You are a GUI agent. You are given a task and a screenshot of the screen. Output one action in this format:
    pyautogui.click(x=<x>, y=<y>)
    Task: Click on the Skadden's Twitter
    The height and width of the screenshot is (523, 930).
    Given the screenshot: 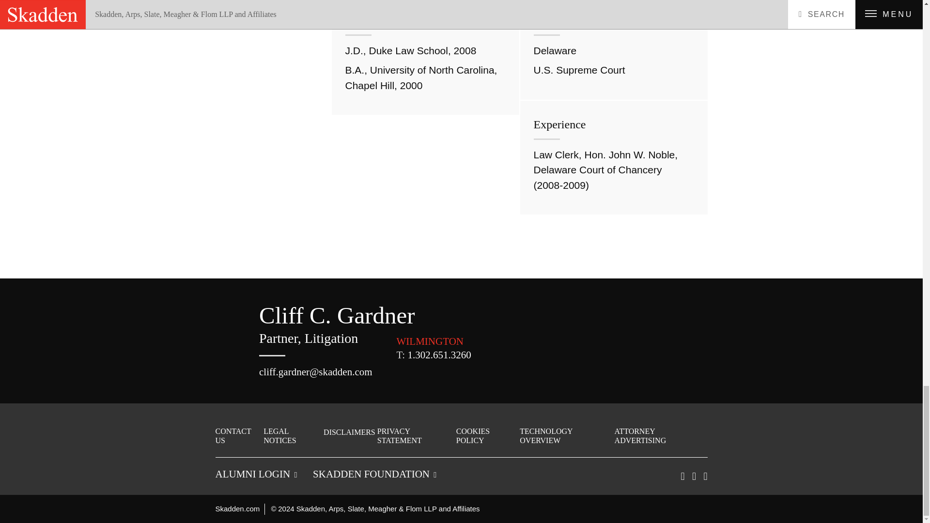 What is the action you would take?
    pyautogui.click(x=694, y=476)
    